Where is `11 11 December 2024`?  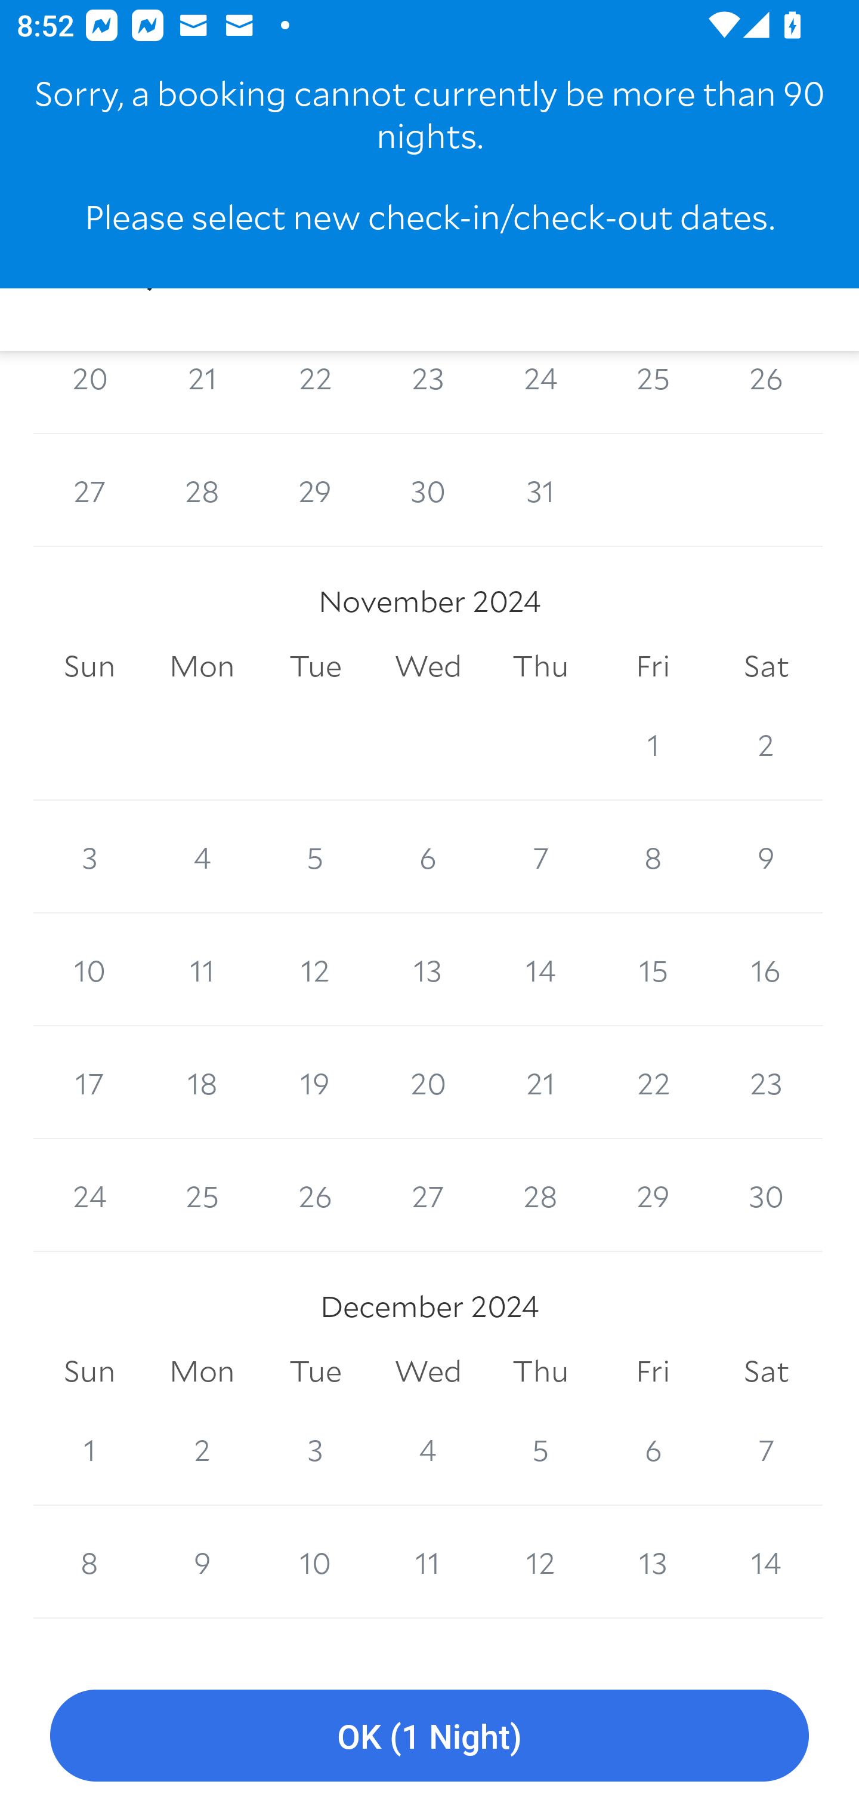
11 11 December 2024 is located at coordinates (428, 1562).